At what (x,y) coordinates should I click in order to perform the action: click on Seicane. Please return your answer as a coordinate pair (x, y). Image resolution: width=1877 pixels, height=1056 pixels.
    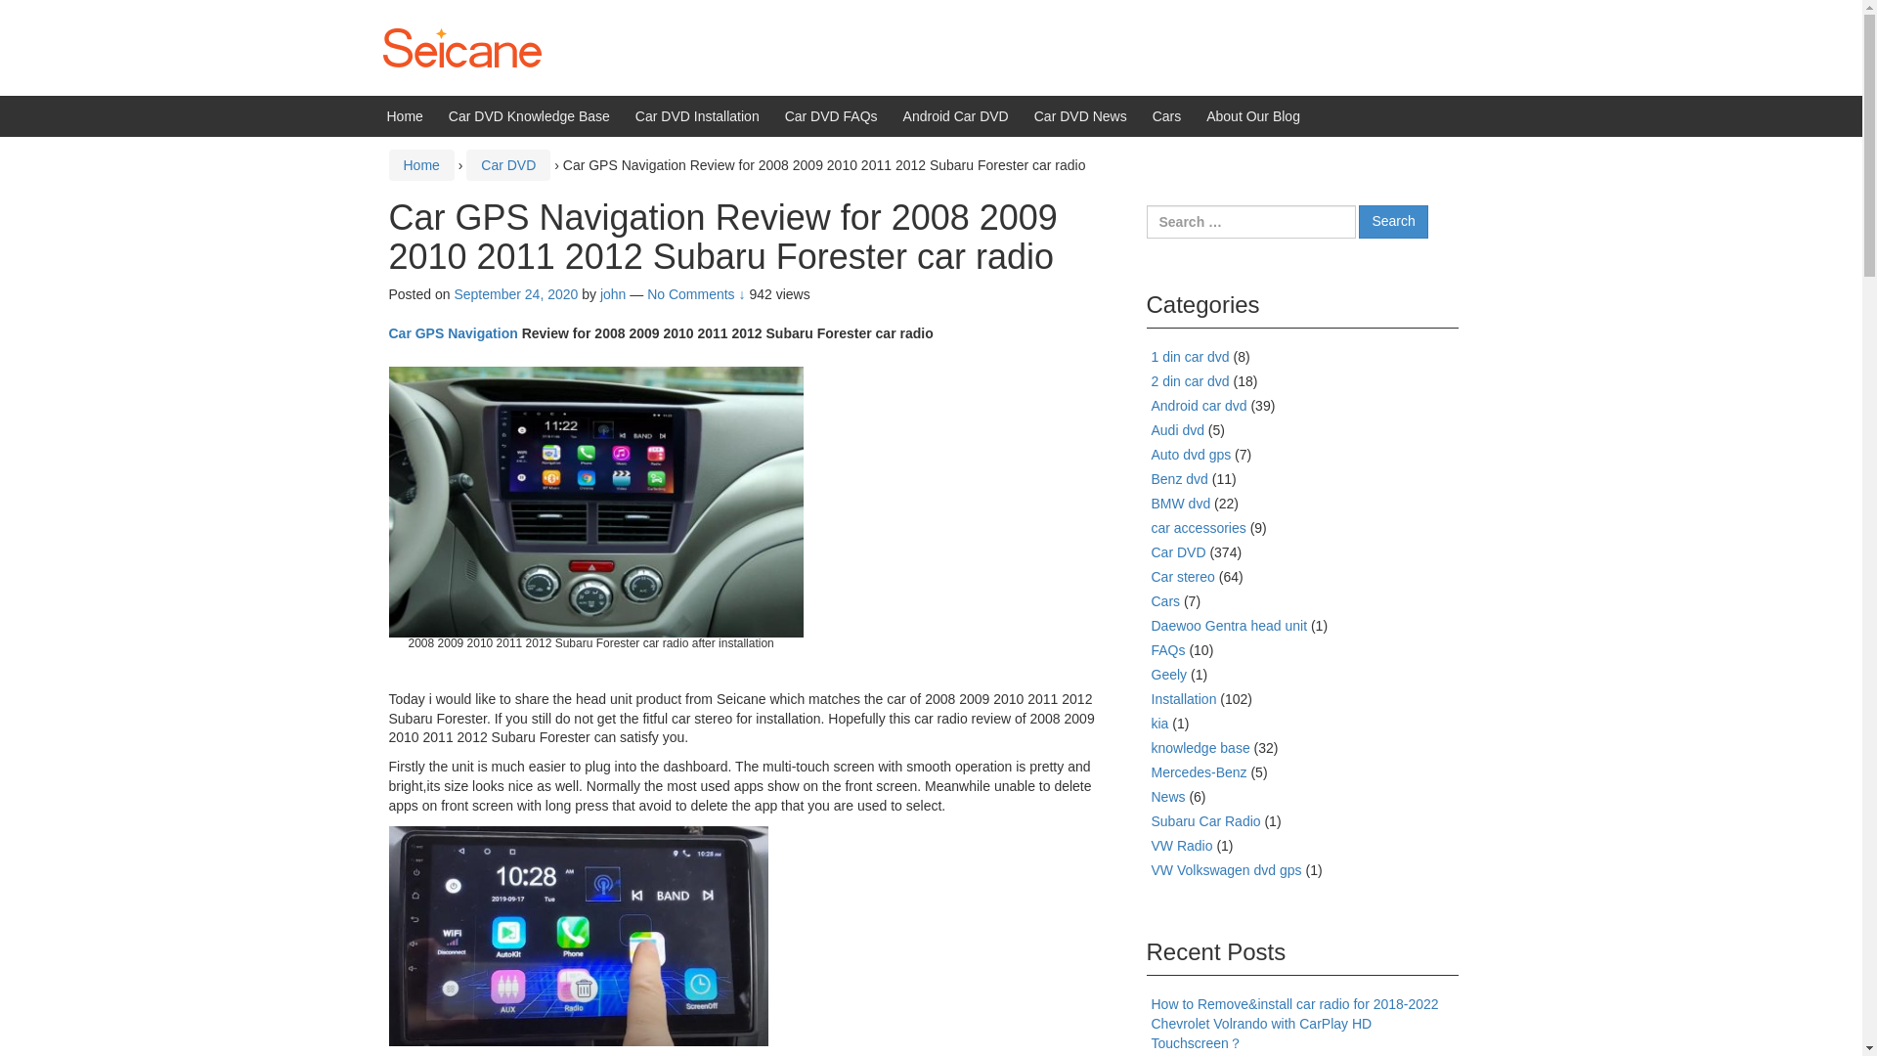
    Looking at the image, I should click on (461, 47).